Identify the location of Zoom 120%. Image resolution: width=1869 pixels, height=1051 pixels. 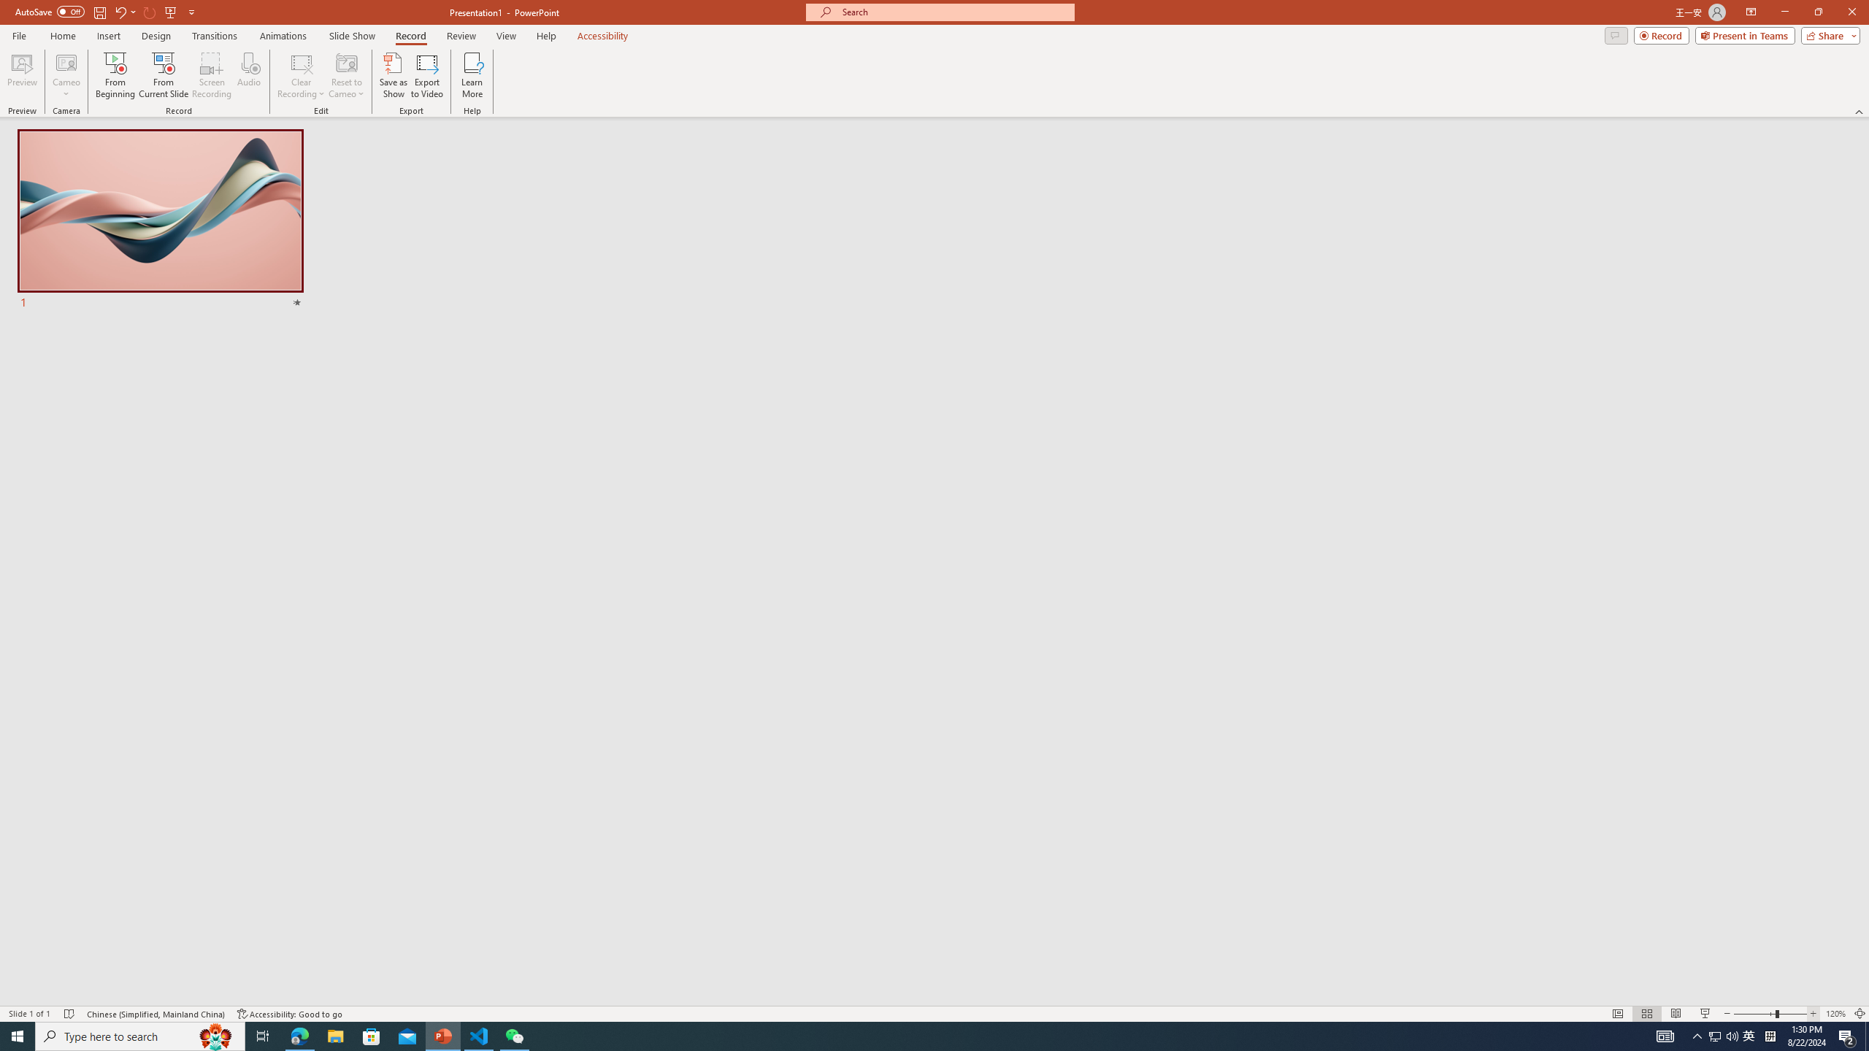
(1835, 1014).